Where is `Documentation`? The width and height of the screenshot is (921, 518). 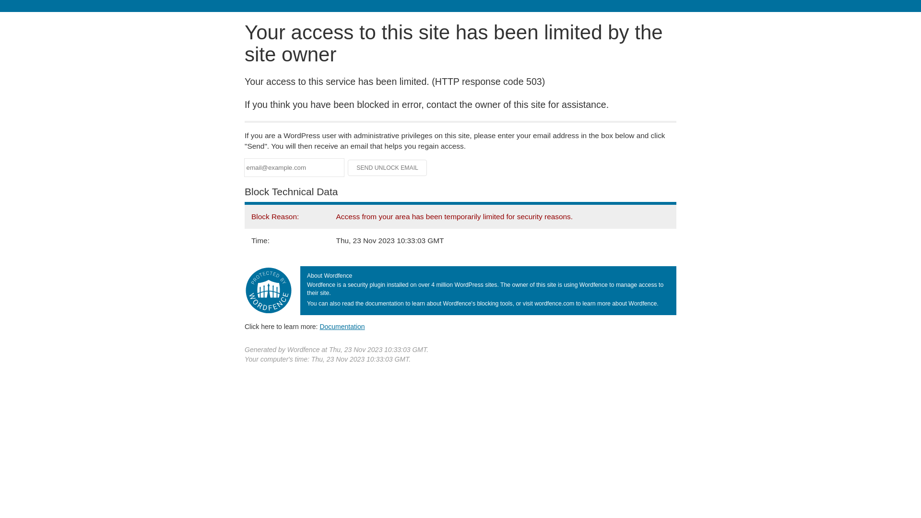 Documentation is located at coordinates (342, 327).